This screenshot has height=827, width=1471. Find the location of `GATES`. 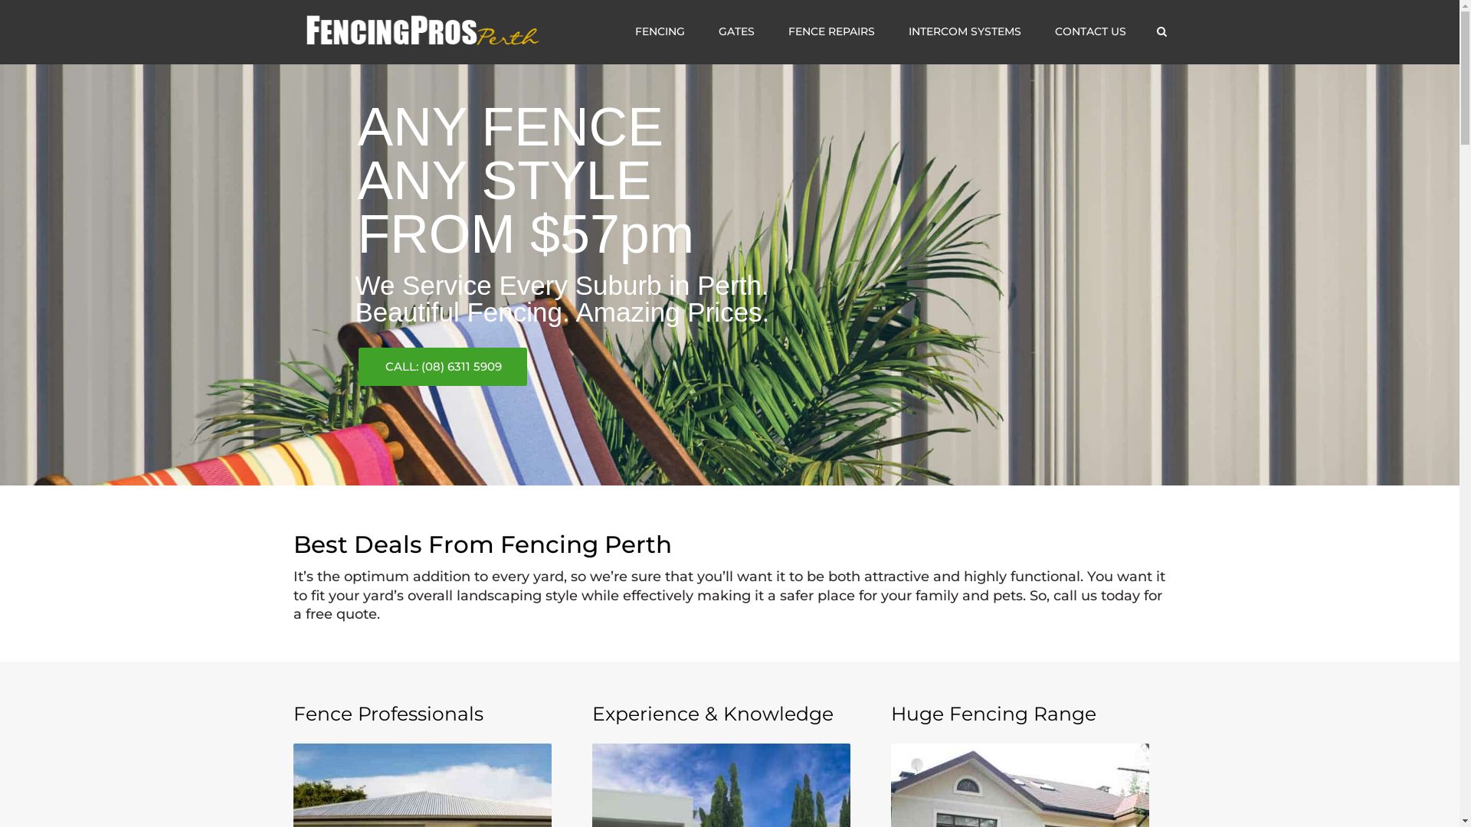

GATES is located at coordinates (736, 32).